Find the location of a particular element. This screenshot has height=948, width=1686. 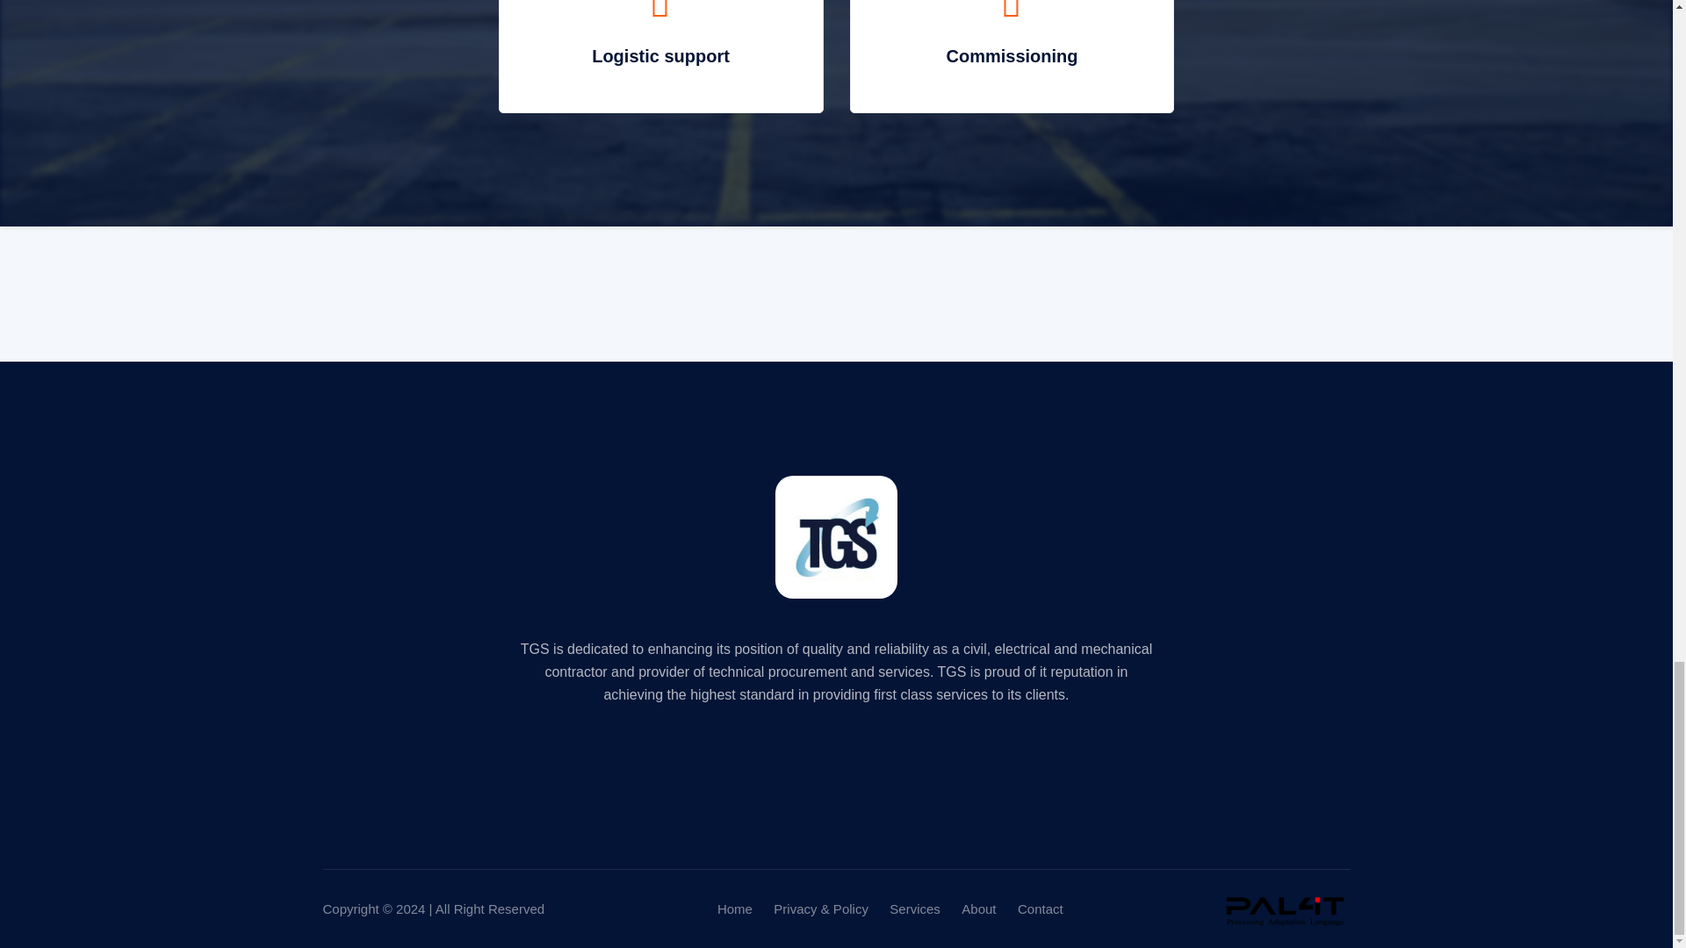

Contact is located at coordinates (1041, 909).